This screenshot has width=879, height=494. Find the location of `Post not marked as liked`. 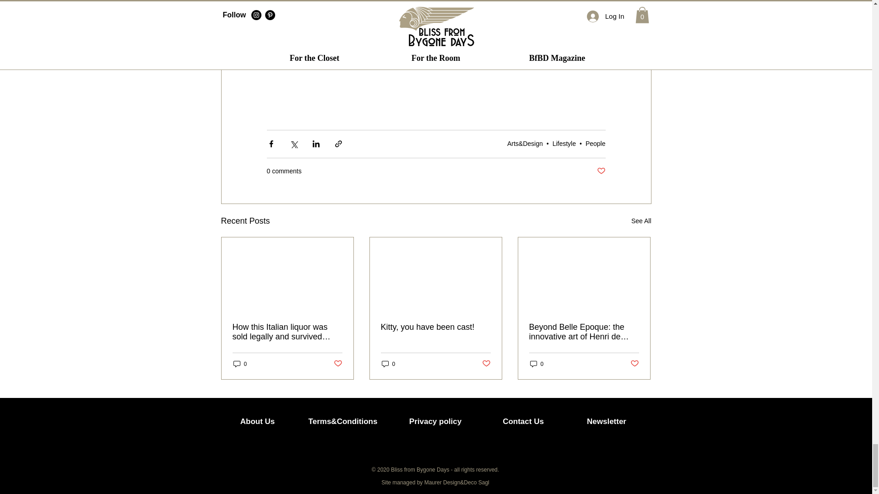

Post not marked as liked is located at coordinates (486, 364).